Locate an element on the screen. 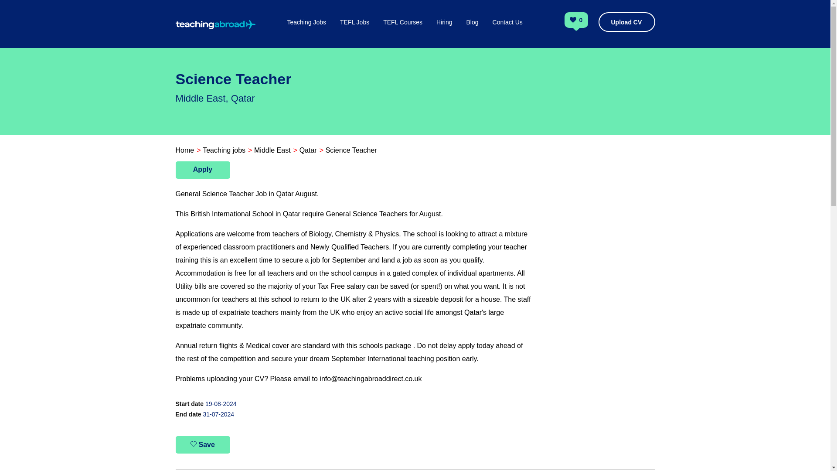 The image size is (837, 471). Home is located at coordinates (184, 150).